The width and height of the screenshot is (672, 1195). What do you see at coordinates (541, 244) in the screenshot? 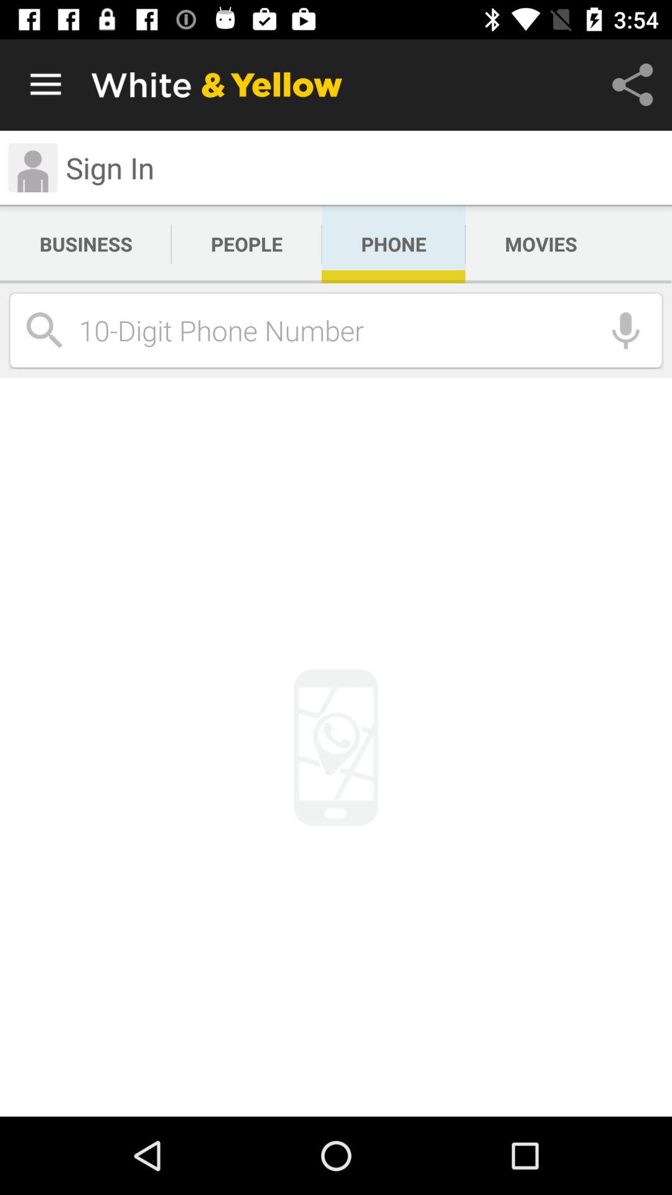
I see `turn off icon next to phone` at bounding box center [541, 244].